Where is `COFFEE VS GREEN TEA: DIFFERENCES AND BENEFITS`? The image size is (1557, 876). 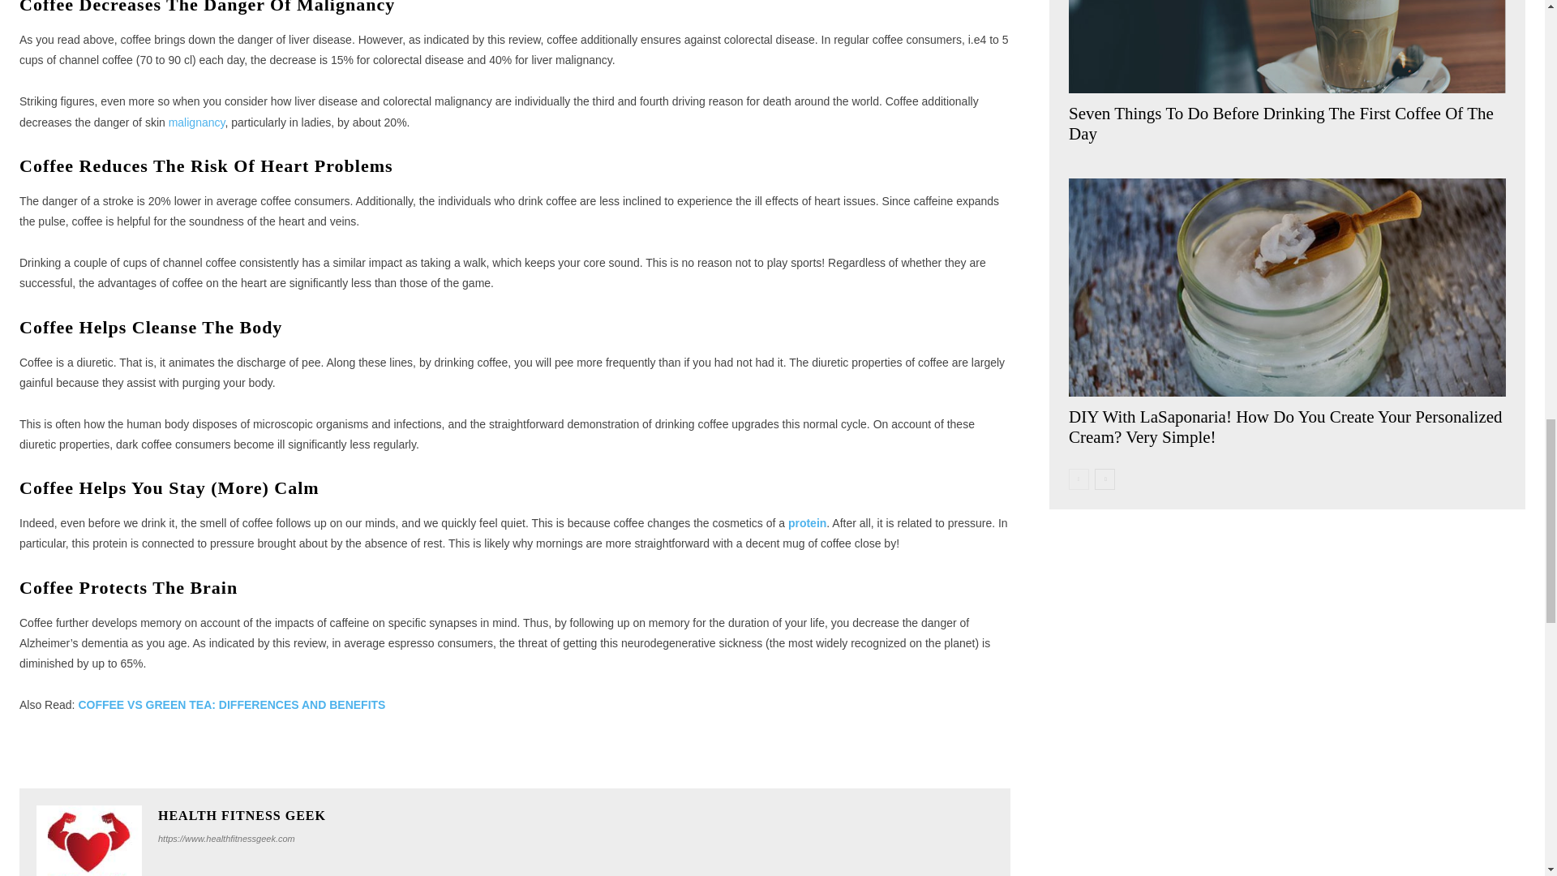
COFFEE VS GREEN TEA: DIFFERENCES AND BENEFITS is located at coordinates (231, 704).